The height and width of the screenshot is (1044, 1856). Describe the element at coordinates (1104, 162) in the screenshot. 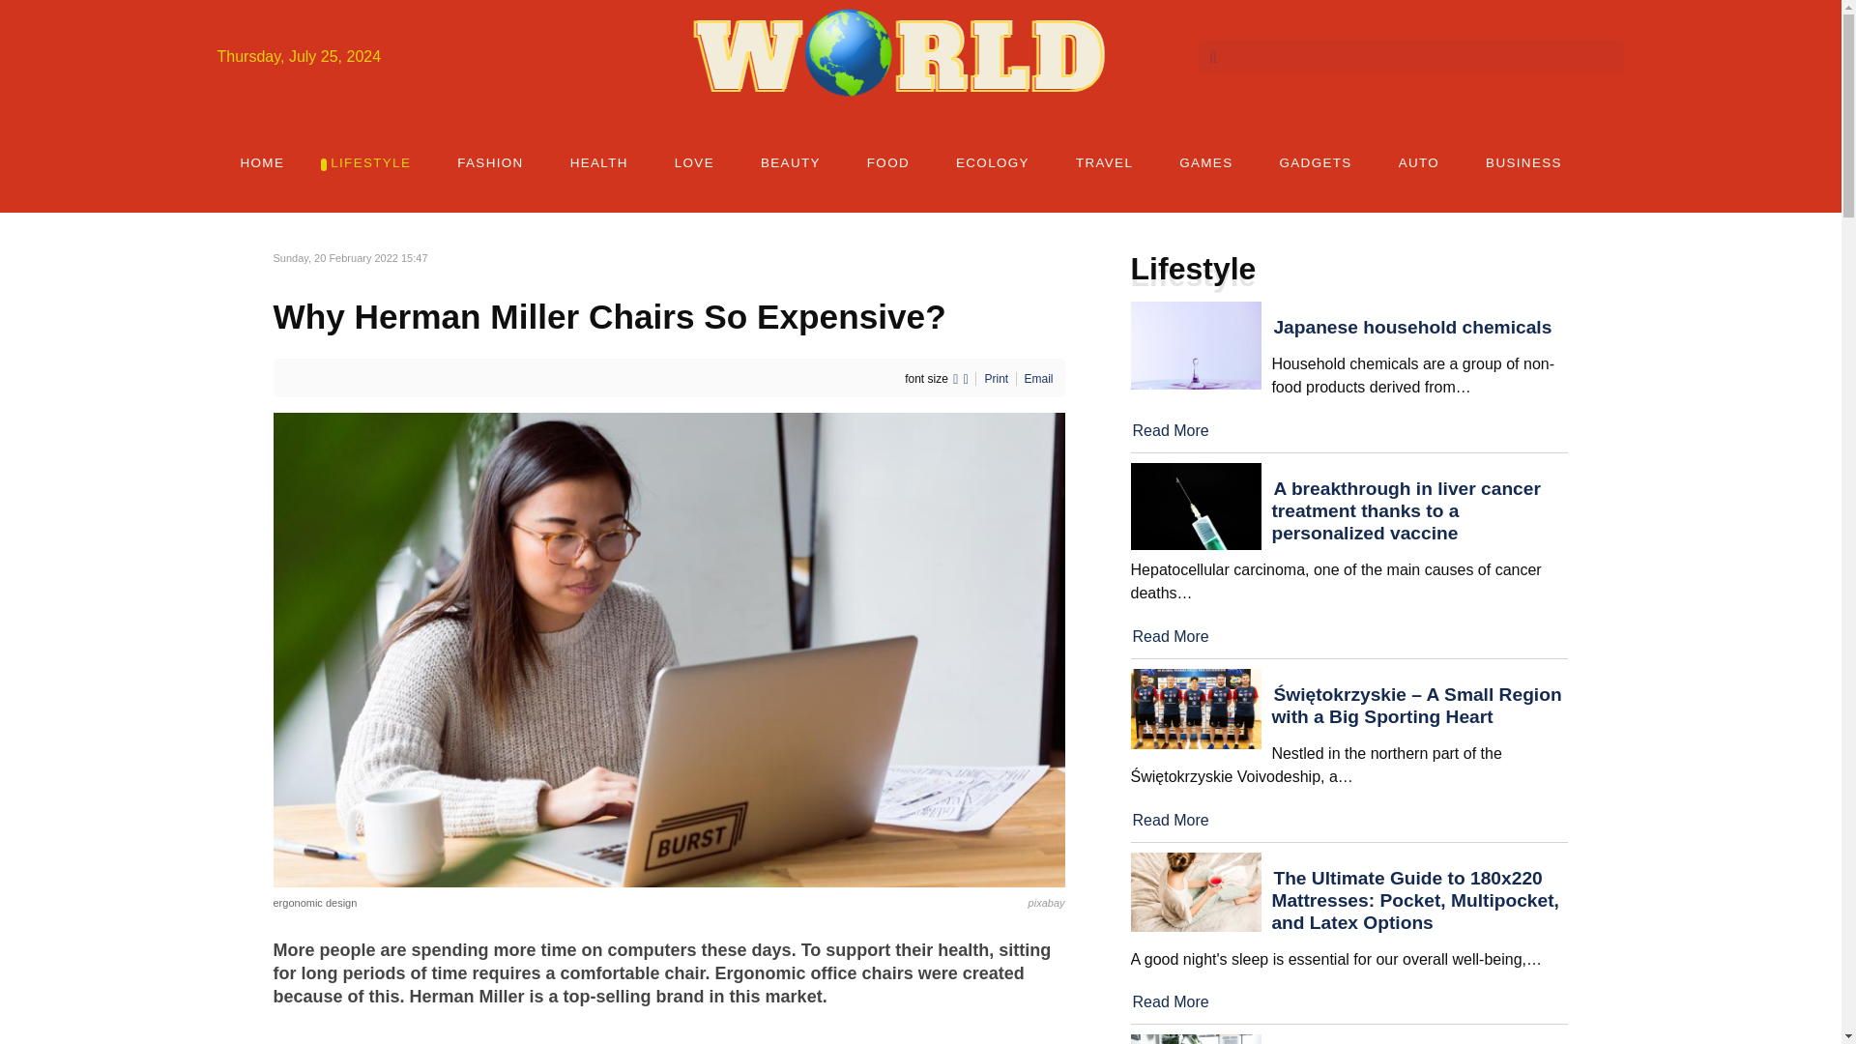

I see `TRAVEL` at that location.